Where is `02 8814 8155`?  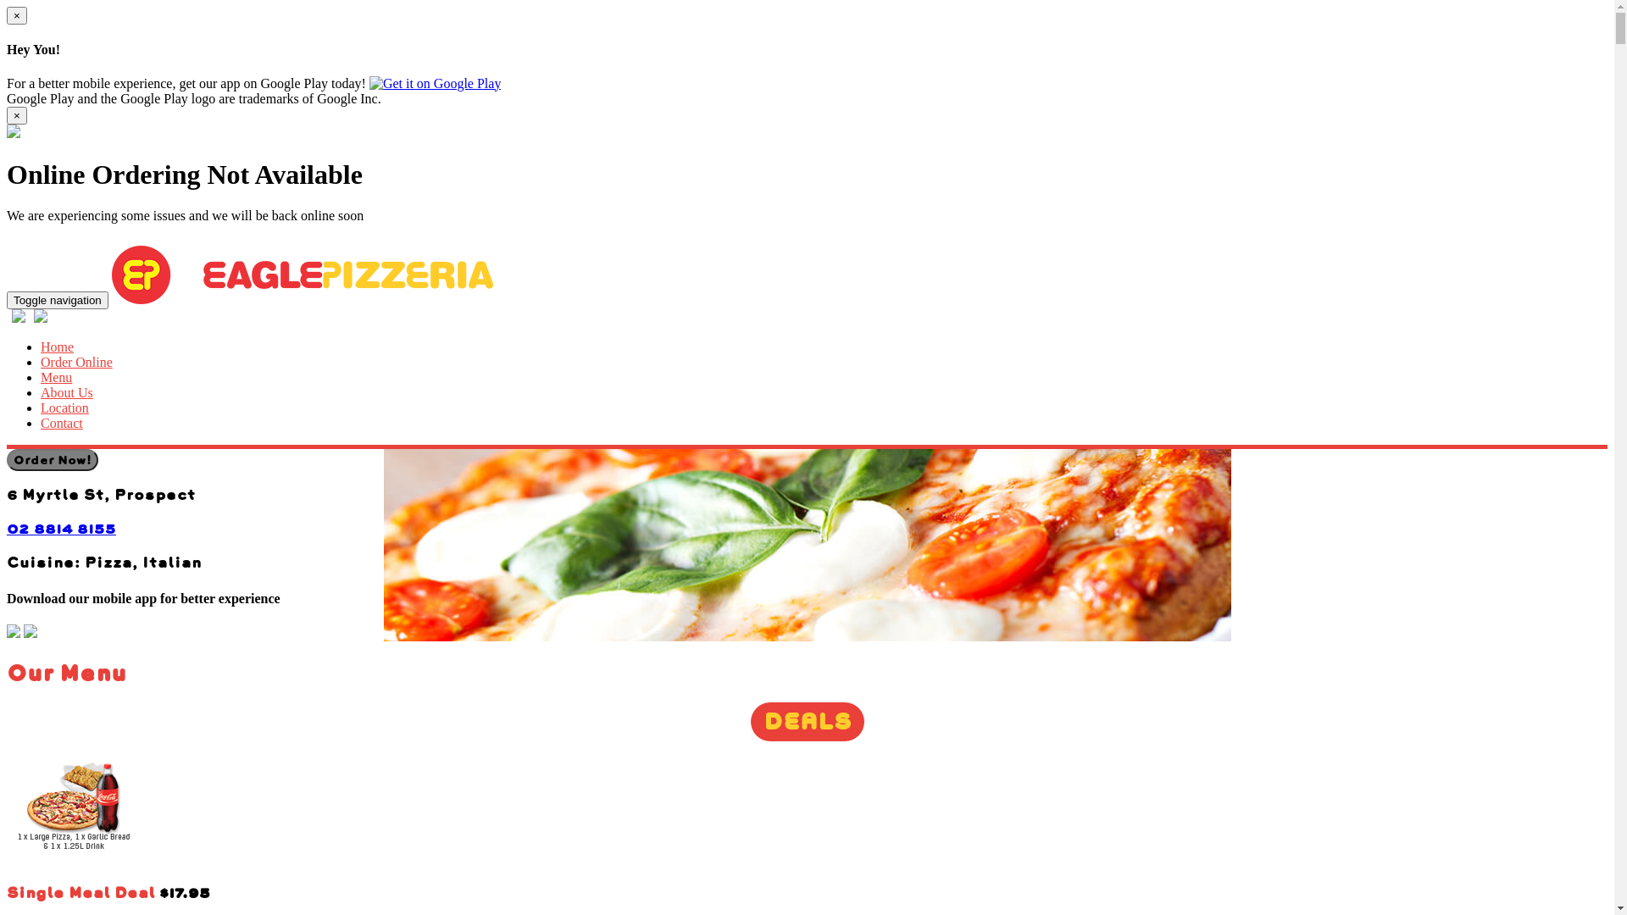 02 8814 8155 is located at coordinates (61, 529).